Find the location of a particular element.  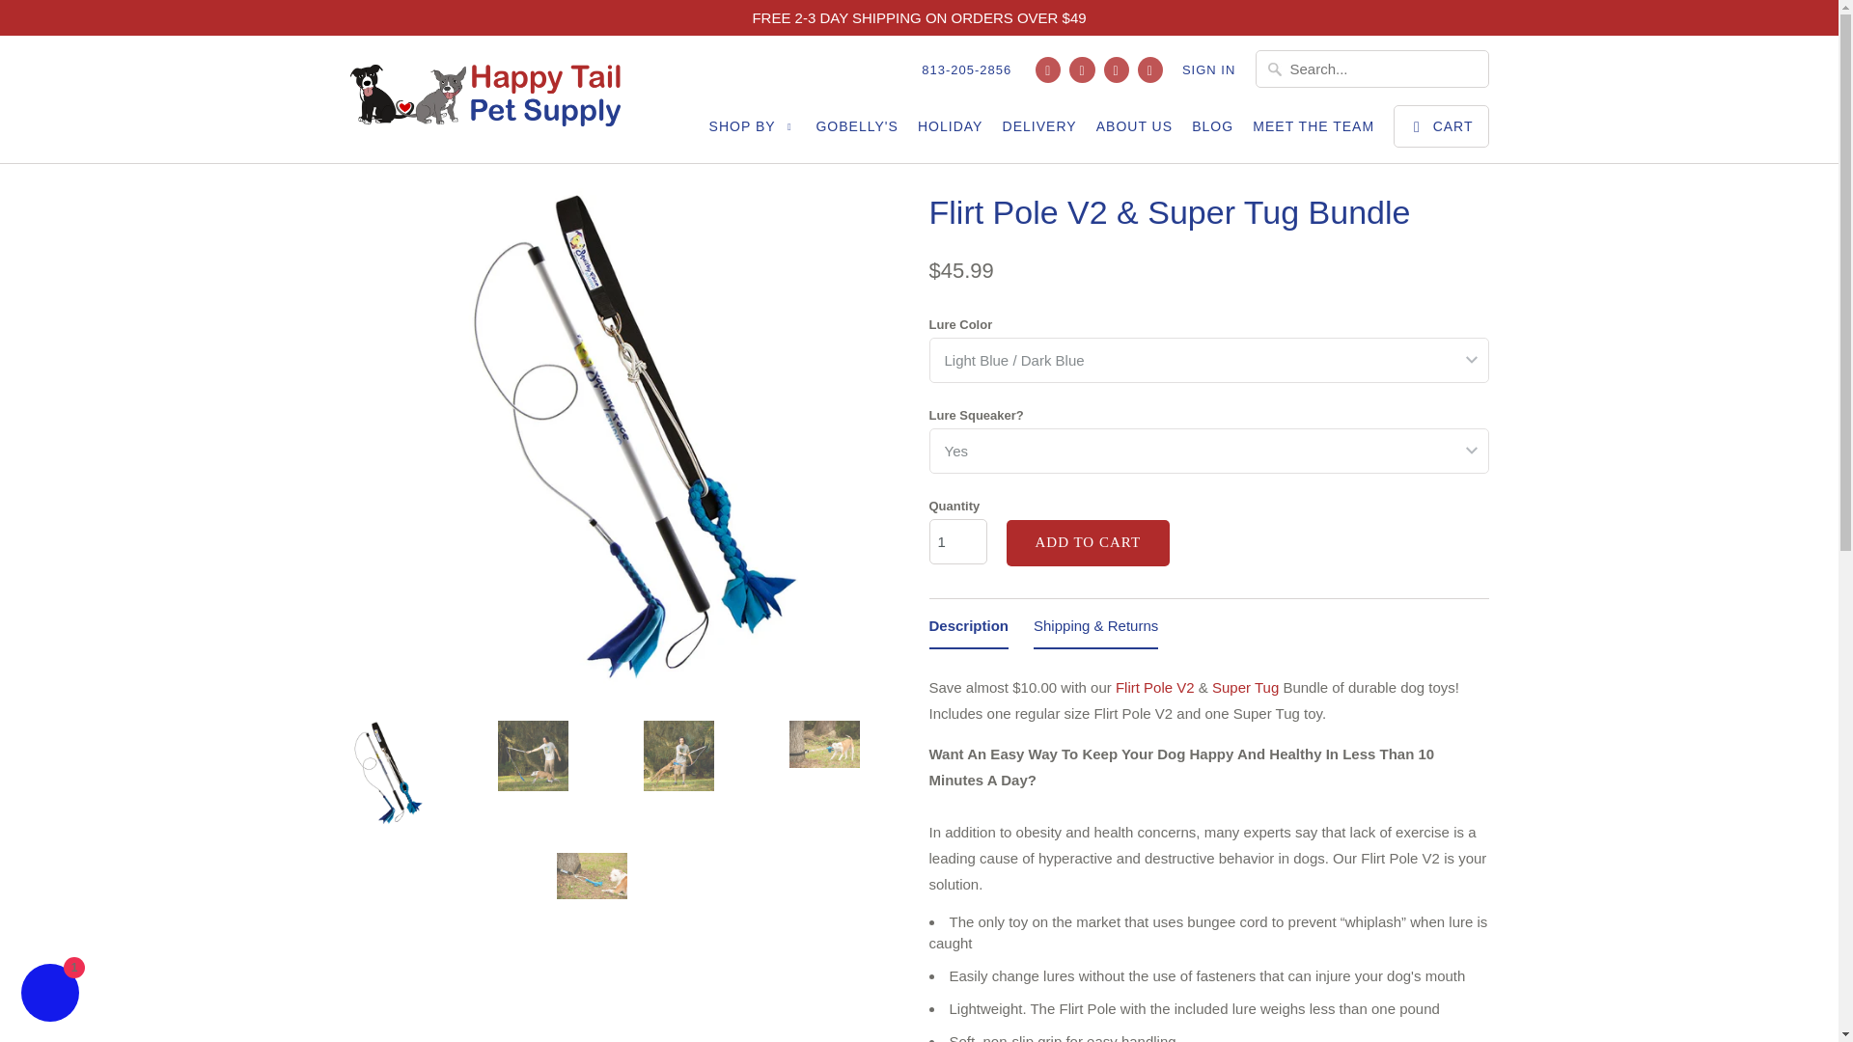

SIGN IN is located at coordinates (1208, 74).